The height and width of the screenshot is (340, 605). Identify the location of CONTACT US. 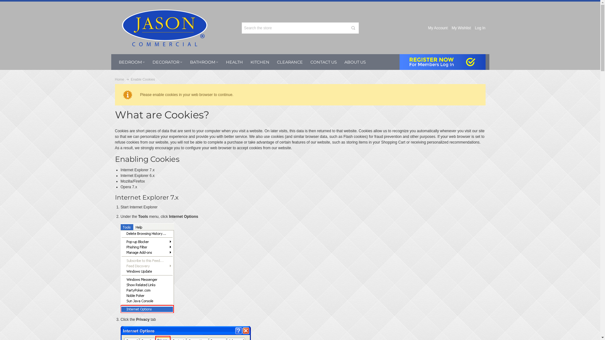
(323, 62).